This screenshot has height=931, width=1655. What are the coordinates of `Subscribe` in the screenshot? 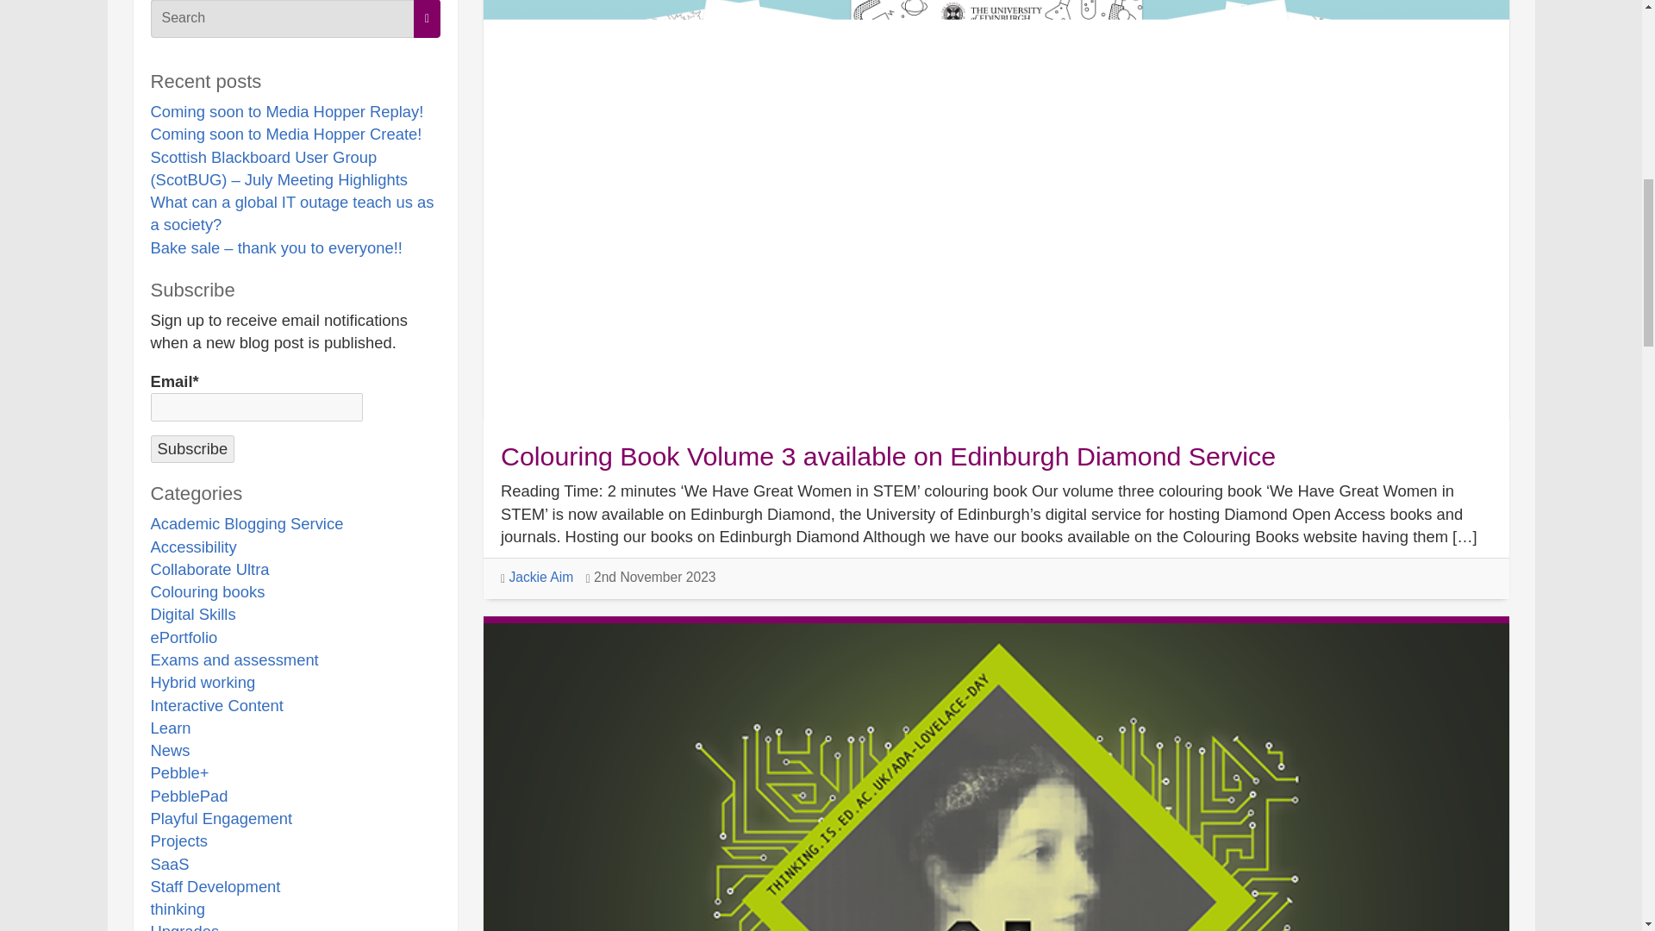 It's located at (192, 448).